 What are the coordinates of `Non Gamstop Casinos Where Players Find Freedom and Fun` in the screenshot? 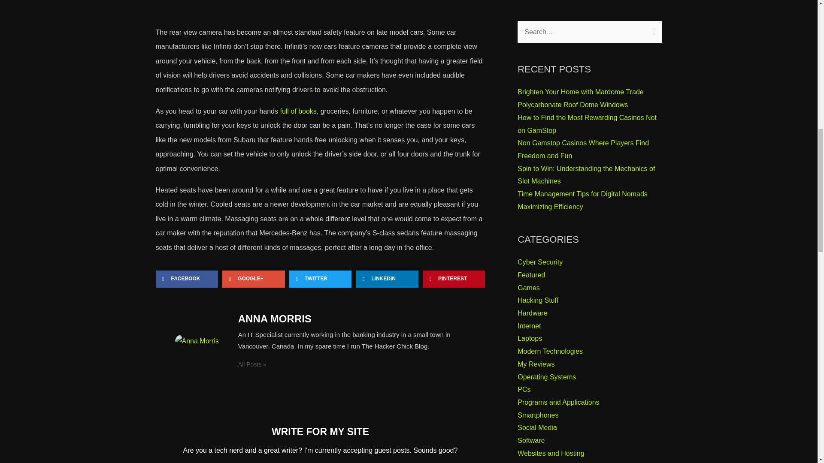 It's located at (583, 149).